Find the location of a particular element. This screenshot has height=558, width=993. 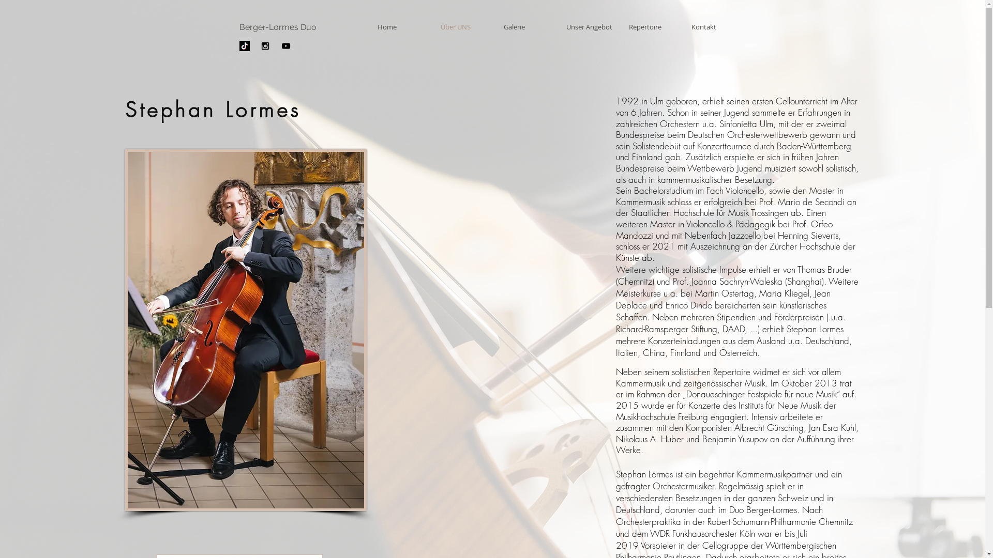

Unser Angebot is located at coordinates (590, 27).